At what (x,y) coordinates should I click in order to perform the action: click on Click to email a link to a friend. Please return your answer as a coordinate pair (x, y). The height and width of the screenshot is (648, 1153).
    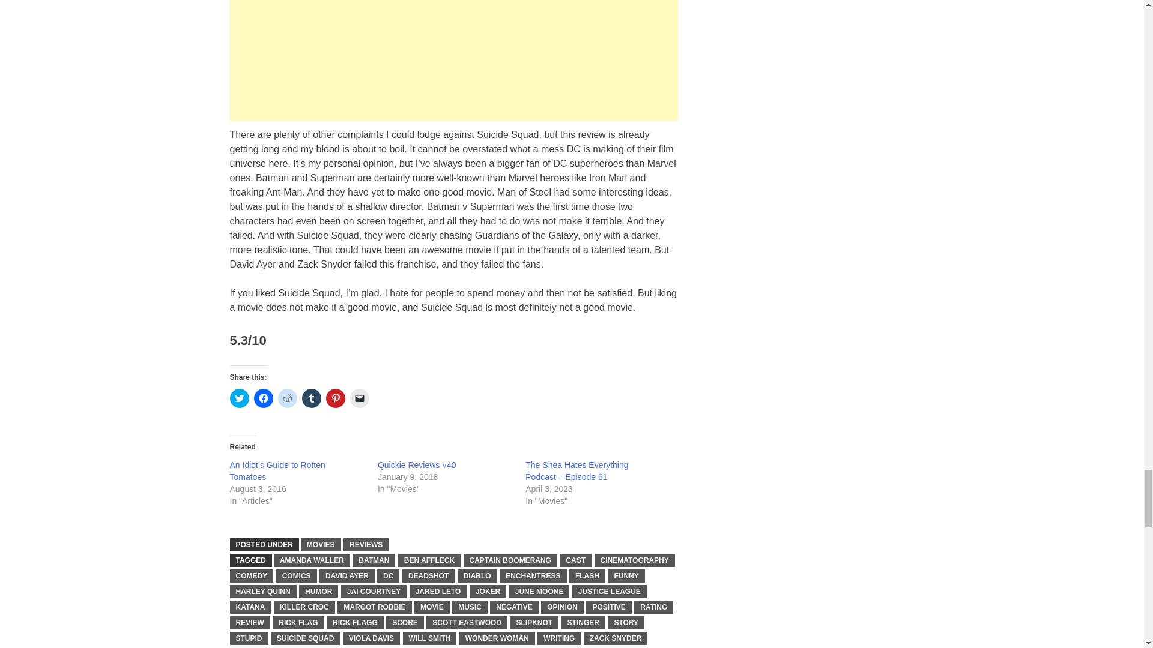
    Looking at the image, I should click on (359, 398).